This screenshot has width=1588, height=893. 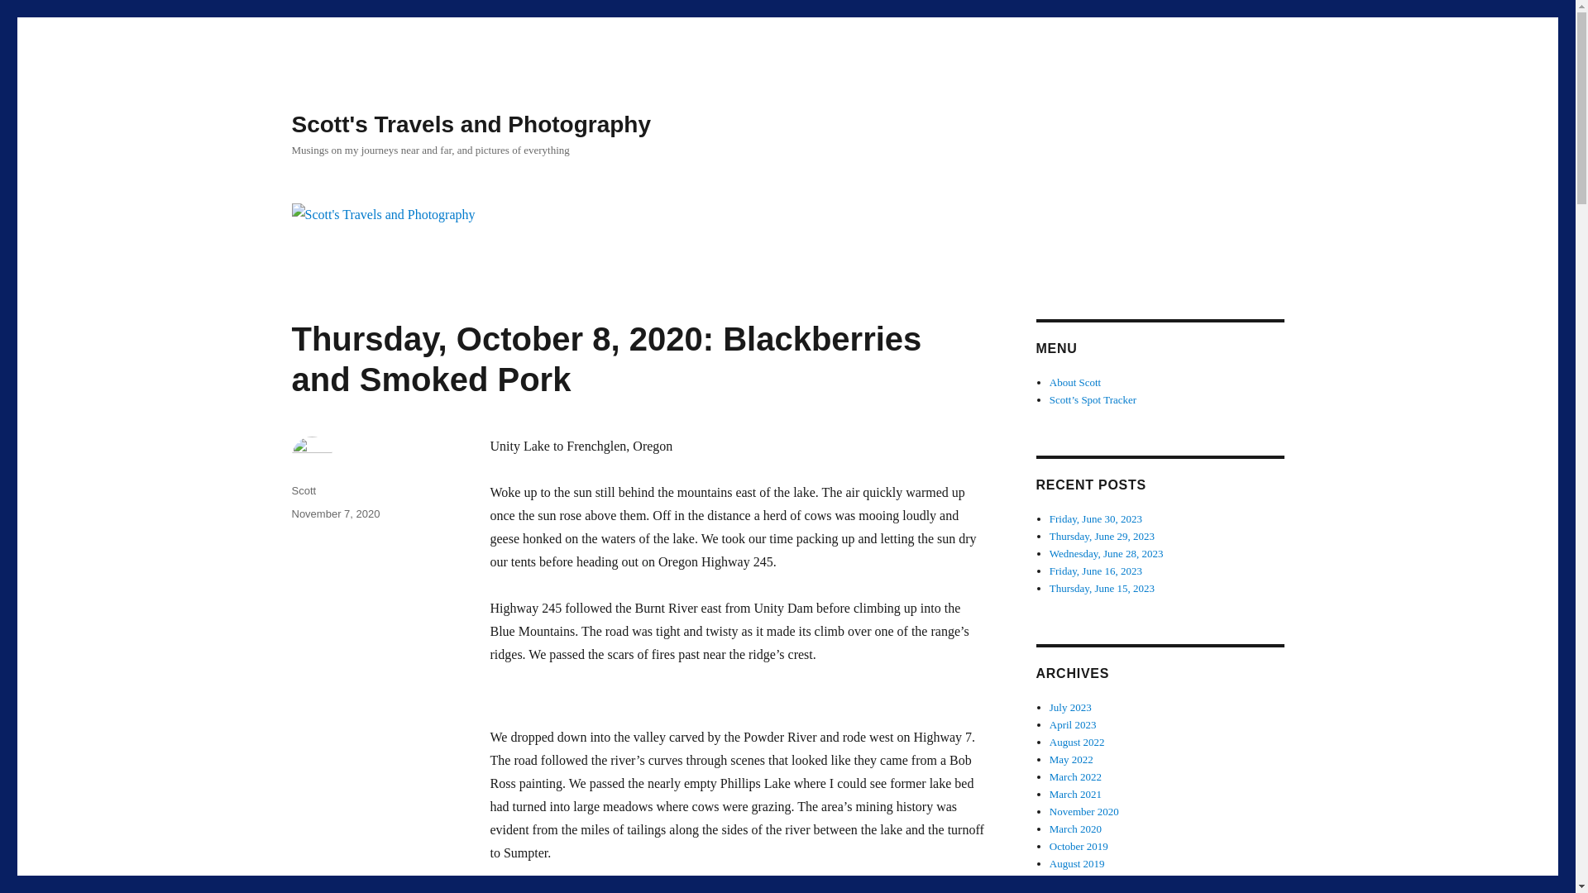 What do you see at coordinates (1075, 382) in the screenshot?
I see `About Scott` at bounding box center [1075, 382].